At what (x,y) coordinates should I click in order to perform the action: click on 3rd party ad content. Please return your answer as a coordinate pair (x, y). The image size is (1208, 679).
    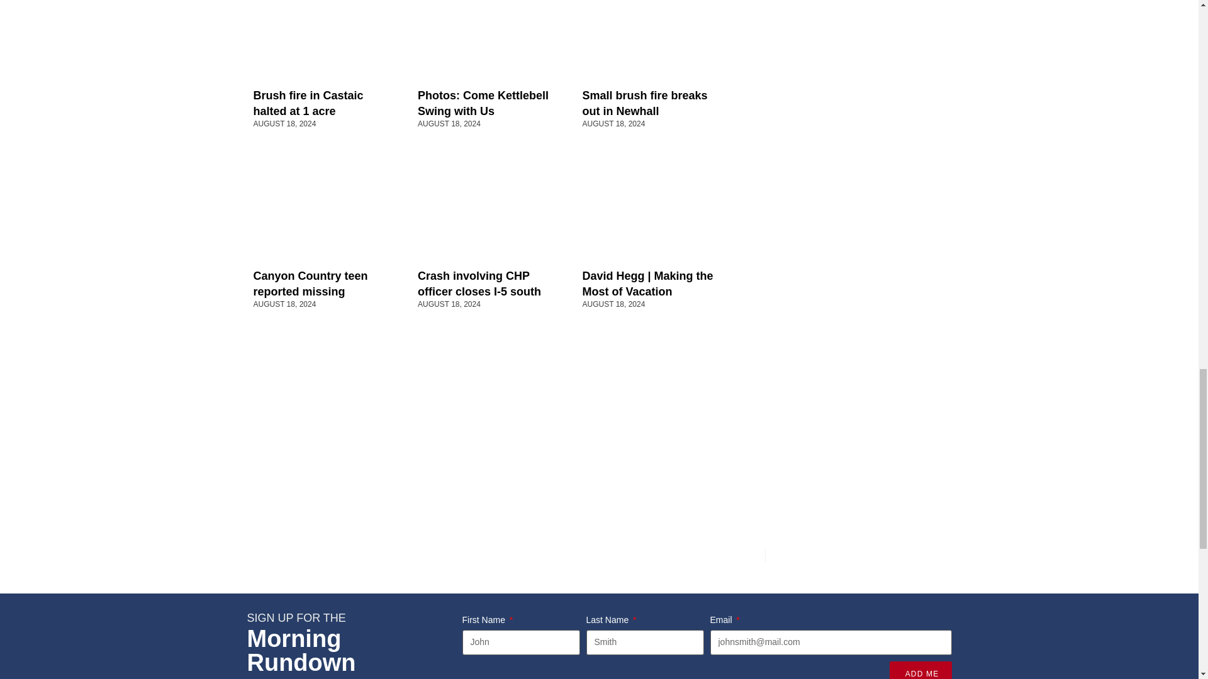
    Looking at the image, I should click on (856, 301).